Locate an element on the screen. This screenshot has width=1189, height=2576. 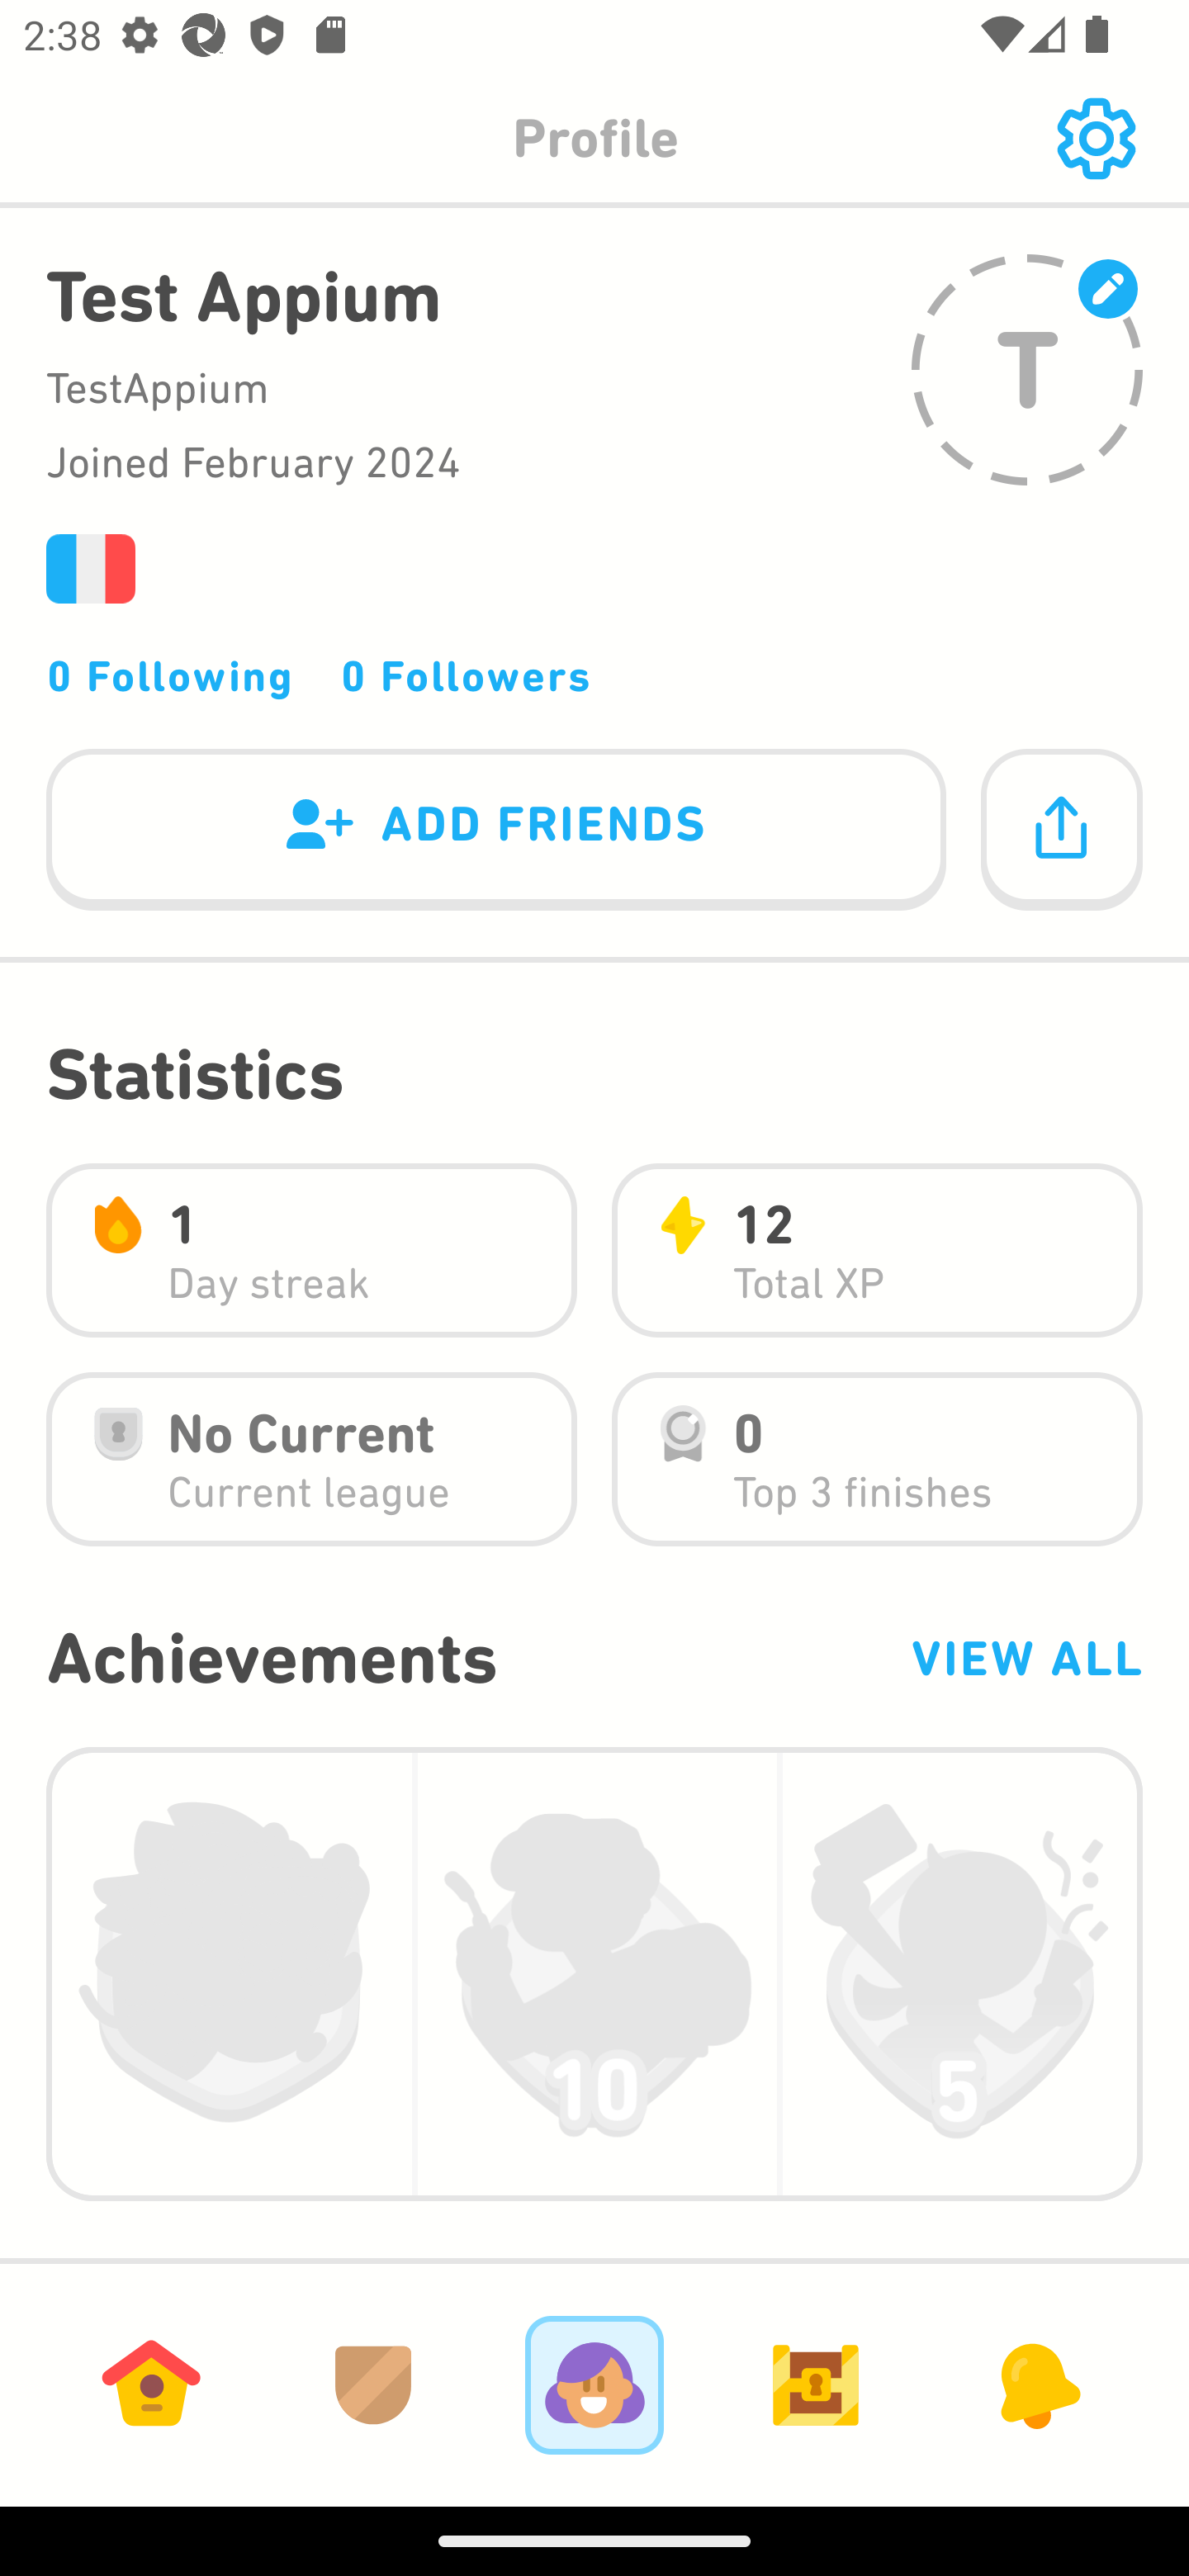
0 Followers is located at coordinates (466, 675).